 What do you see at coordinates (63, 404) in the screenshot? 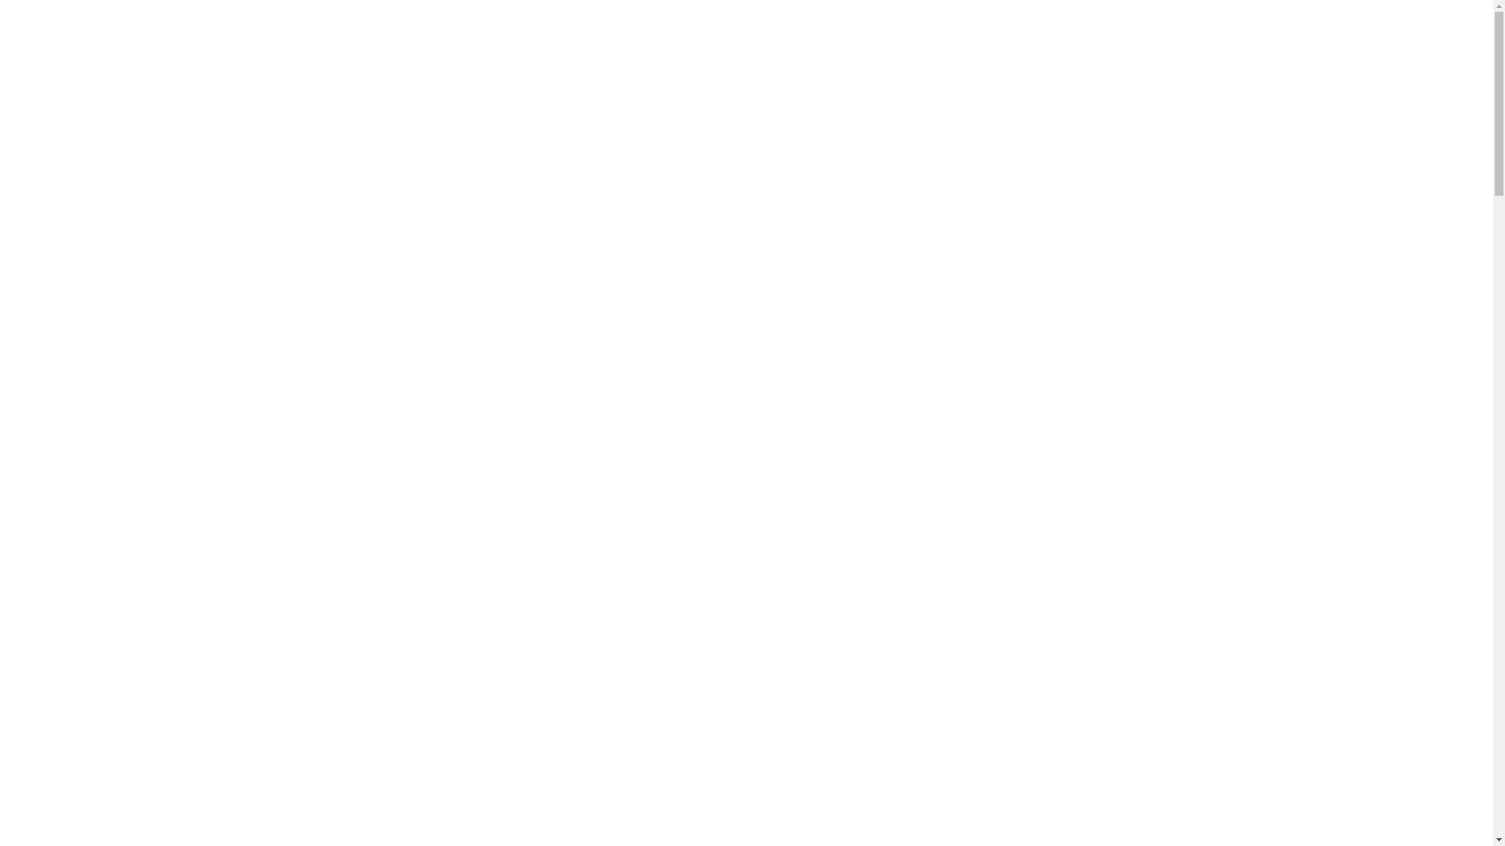
I see `Principals` at bounding box center [63, 404].